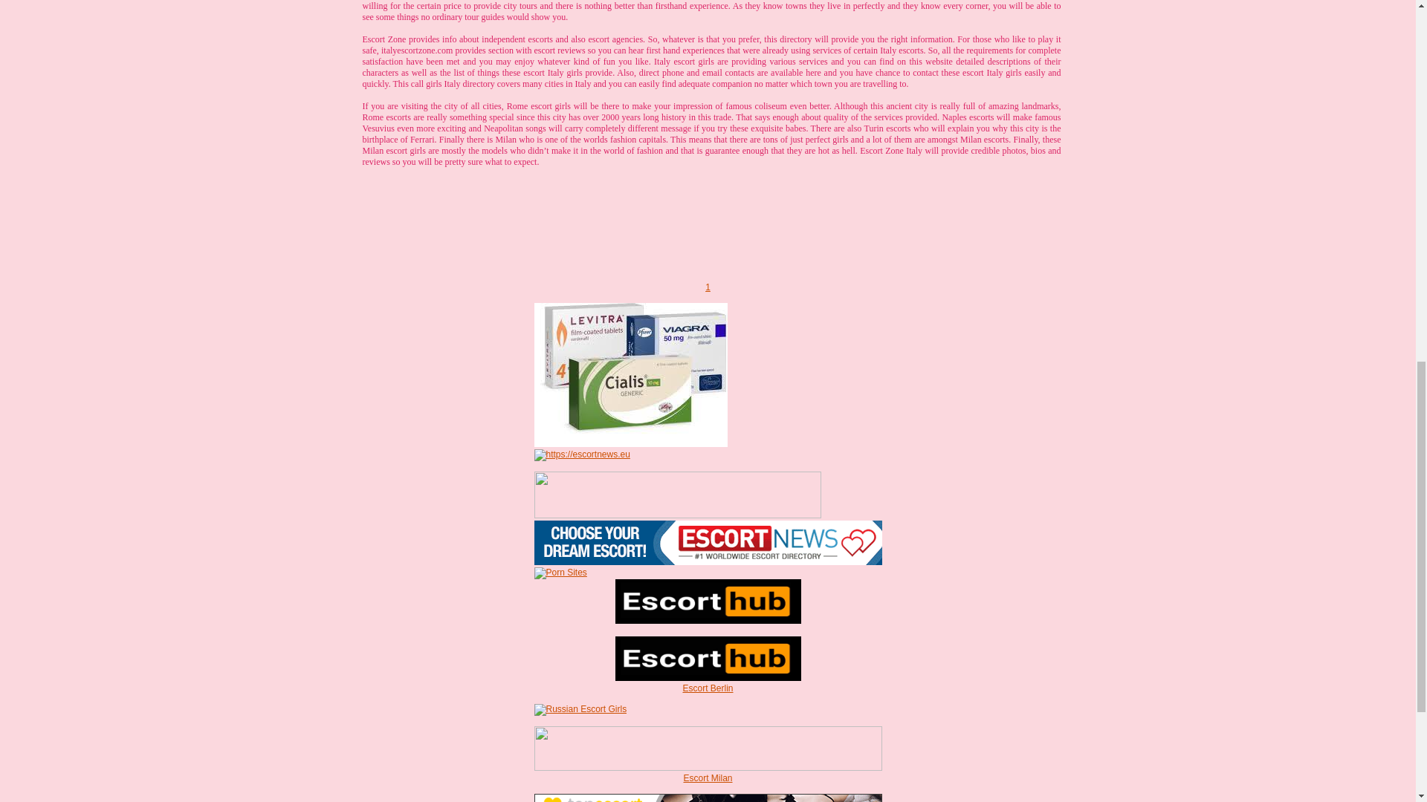  I want to click on Russian escort, so click(580, 709).